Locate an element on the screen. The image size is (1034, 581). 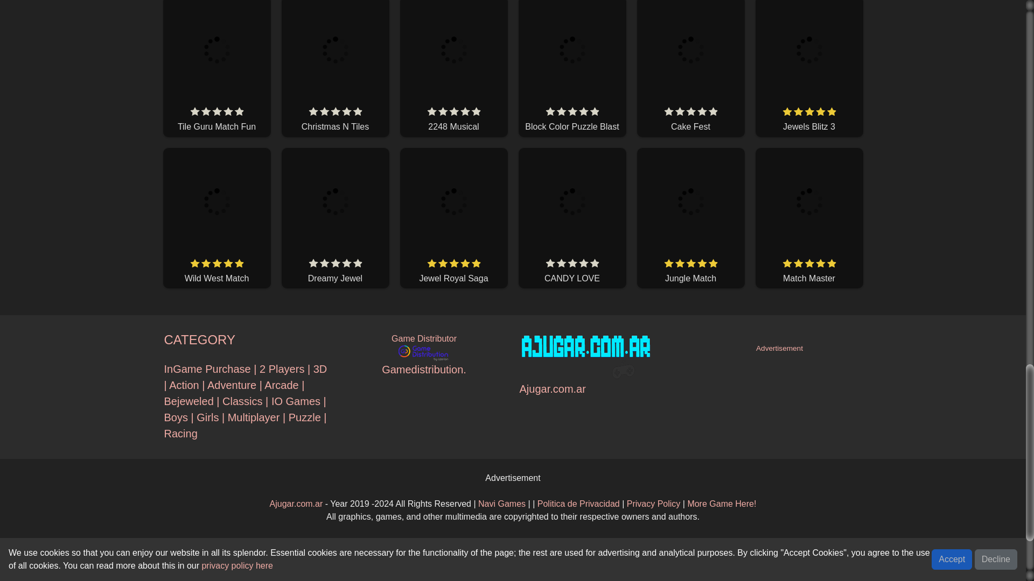
Ajugar is located at coordinates (653, 504).